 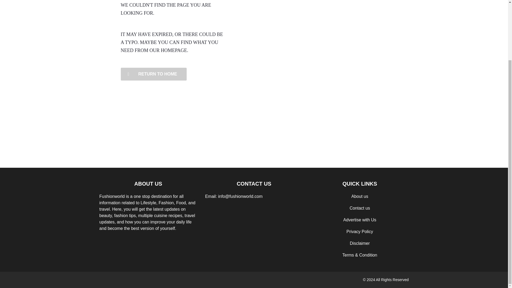 I want to click on About us, so click(x=359, y=196).